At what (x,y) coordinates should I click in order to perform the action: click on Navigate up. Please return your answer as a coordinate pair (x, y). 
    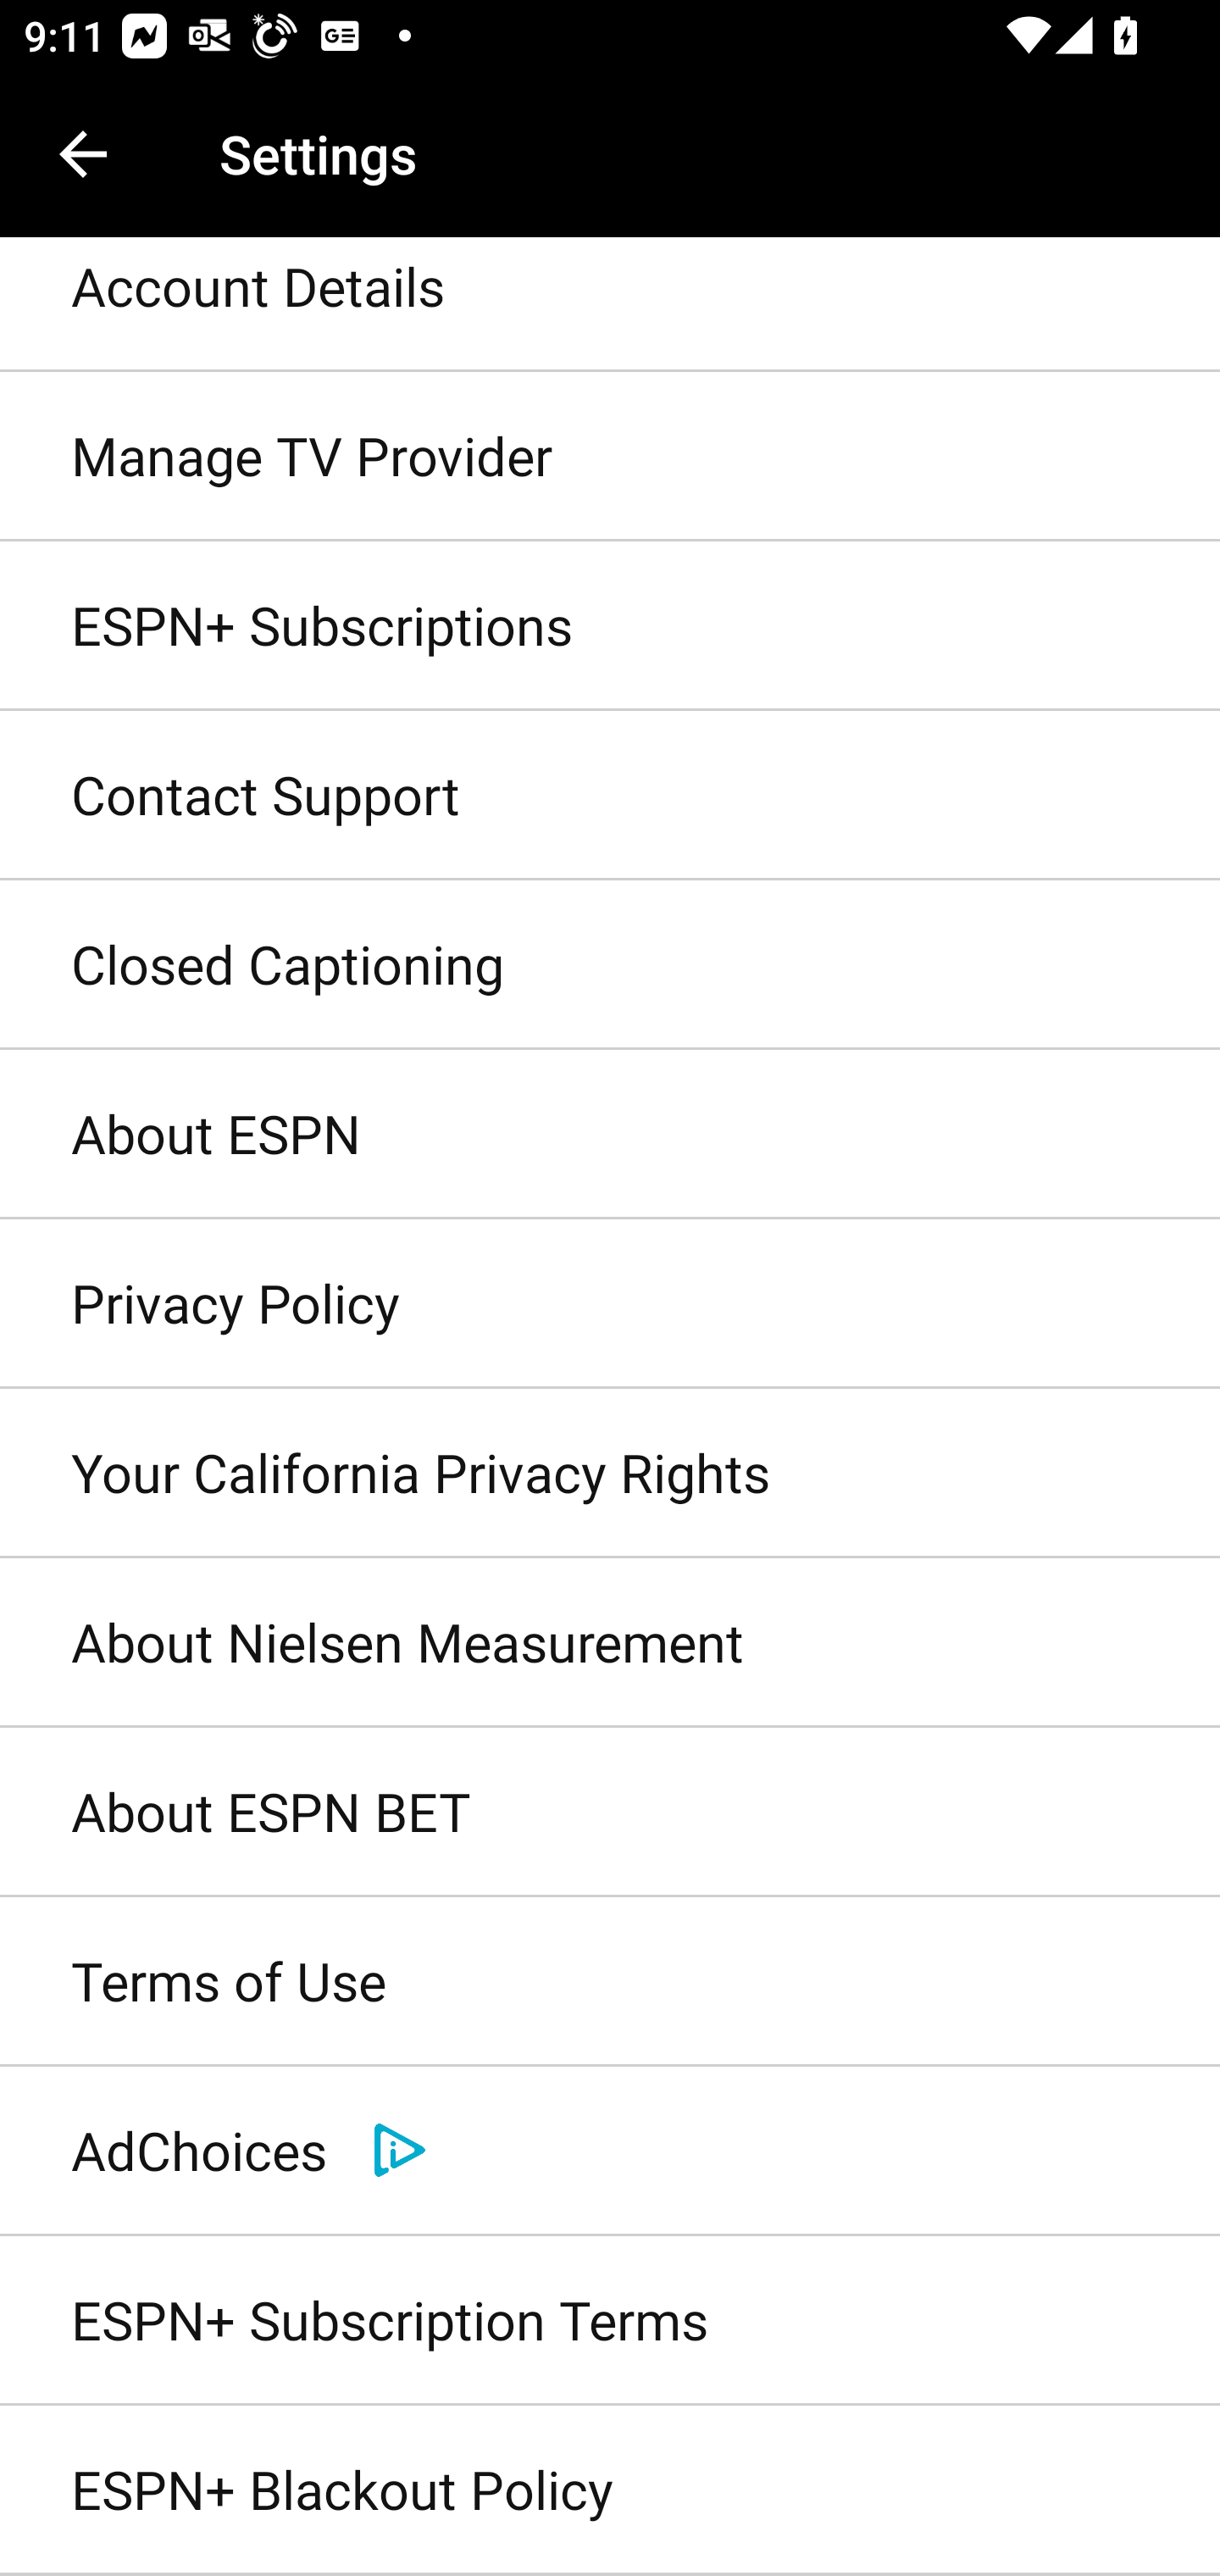
    Looking at the image, I should click on (83, 154).